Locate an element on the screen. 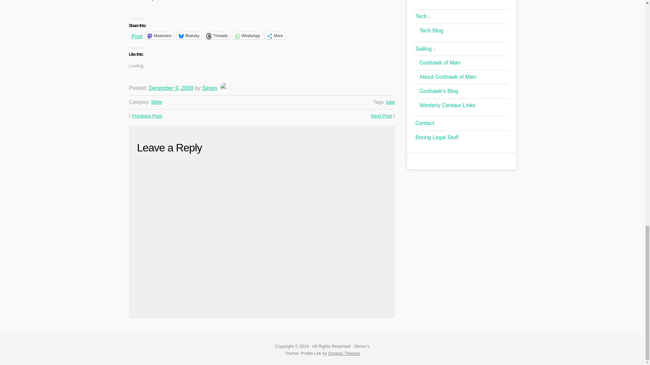  Threads is located at coordinates (217, 35).